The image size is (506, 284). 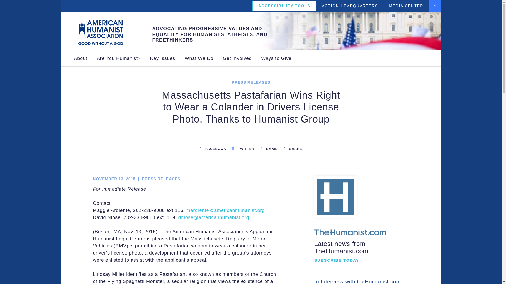 What do you see at coordinates (350, 6) in the screenshot?
I see `ACTION HEADQUARTERS` at bounding box center [350, 6].